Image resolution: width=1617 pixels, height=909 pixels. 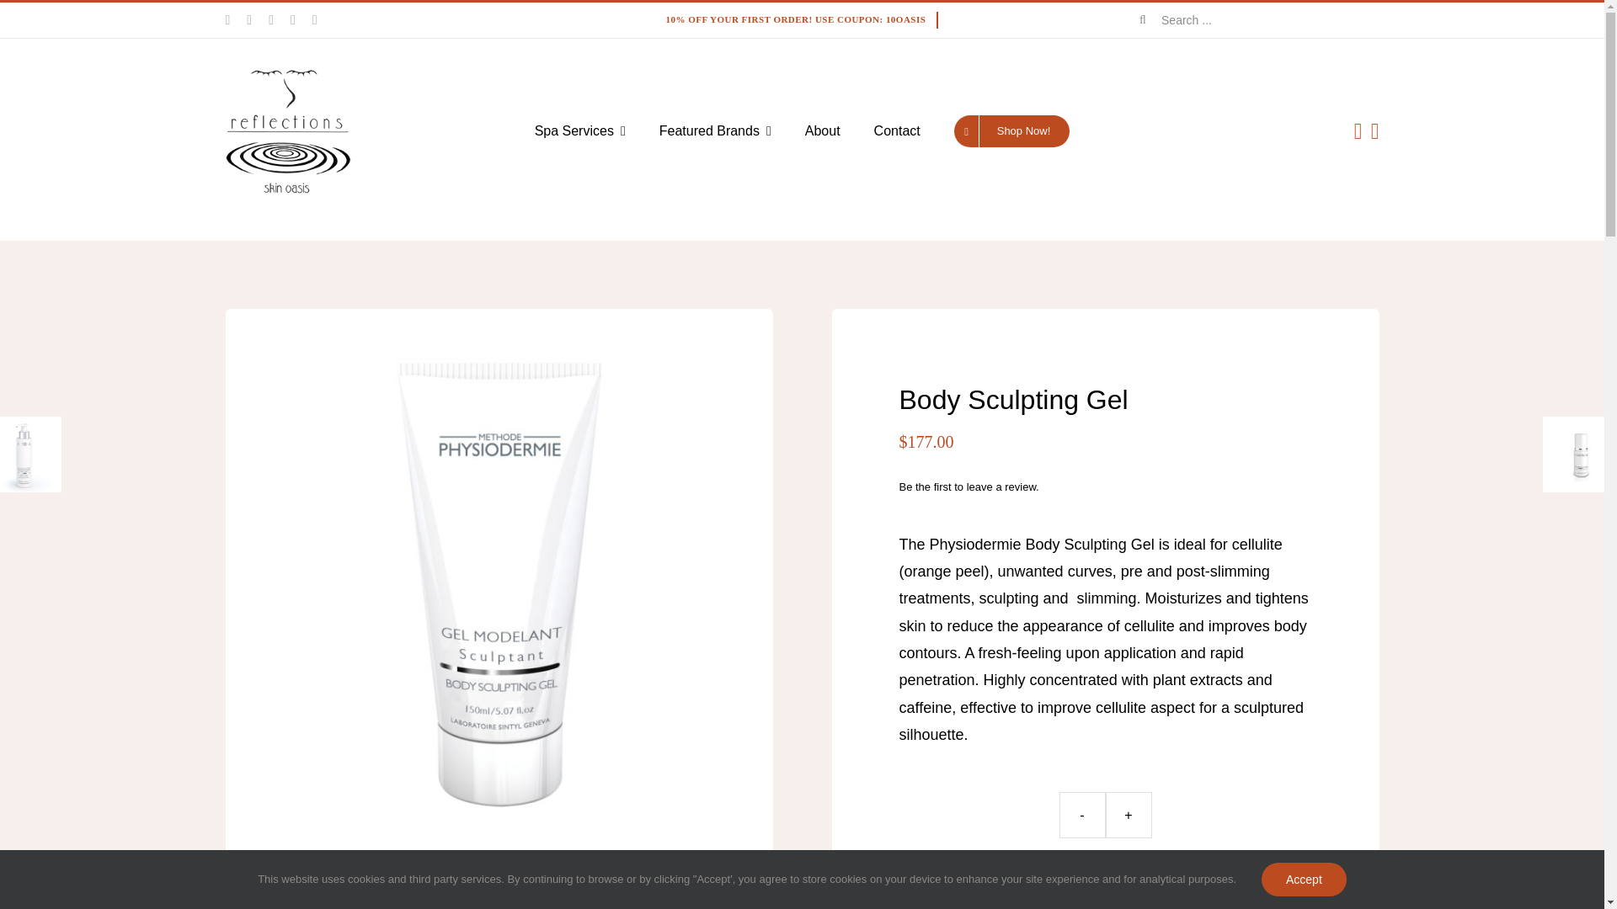 What do you see at coordinates (1082, 815) in the screenshot?
I see `-` at bounding box center [1082, 815].